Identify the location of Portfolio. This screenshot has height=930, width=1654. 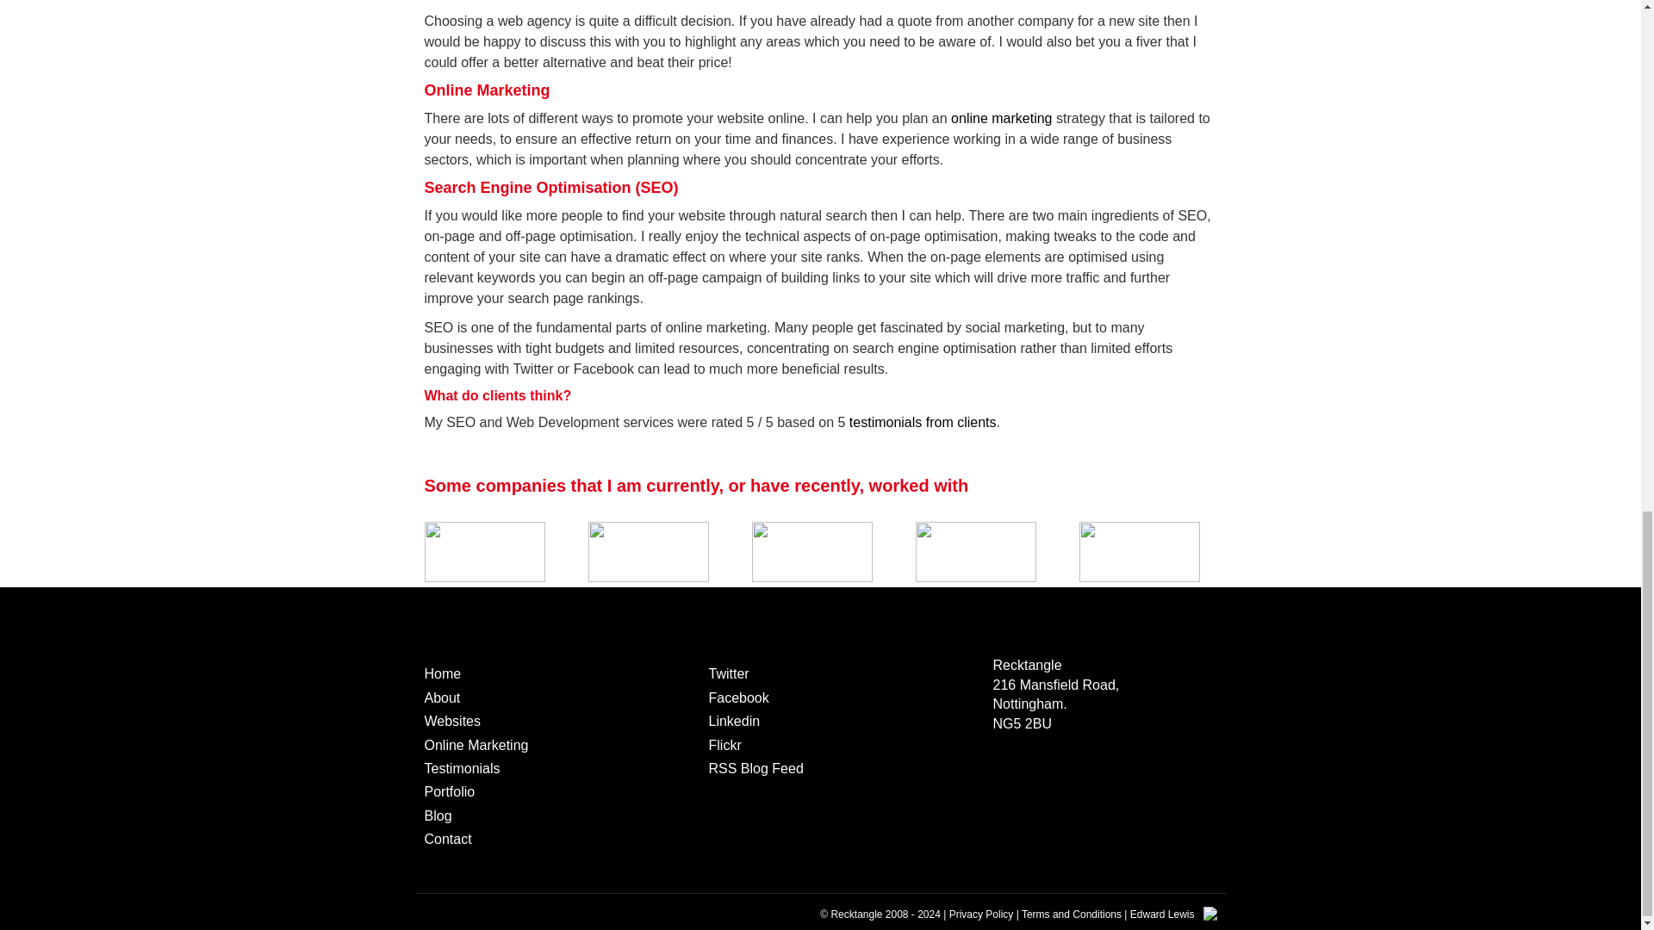
(449, 791).